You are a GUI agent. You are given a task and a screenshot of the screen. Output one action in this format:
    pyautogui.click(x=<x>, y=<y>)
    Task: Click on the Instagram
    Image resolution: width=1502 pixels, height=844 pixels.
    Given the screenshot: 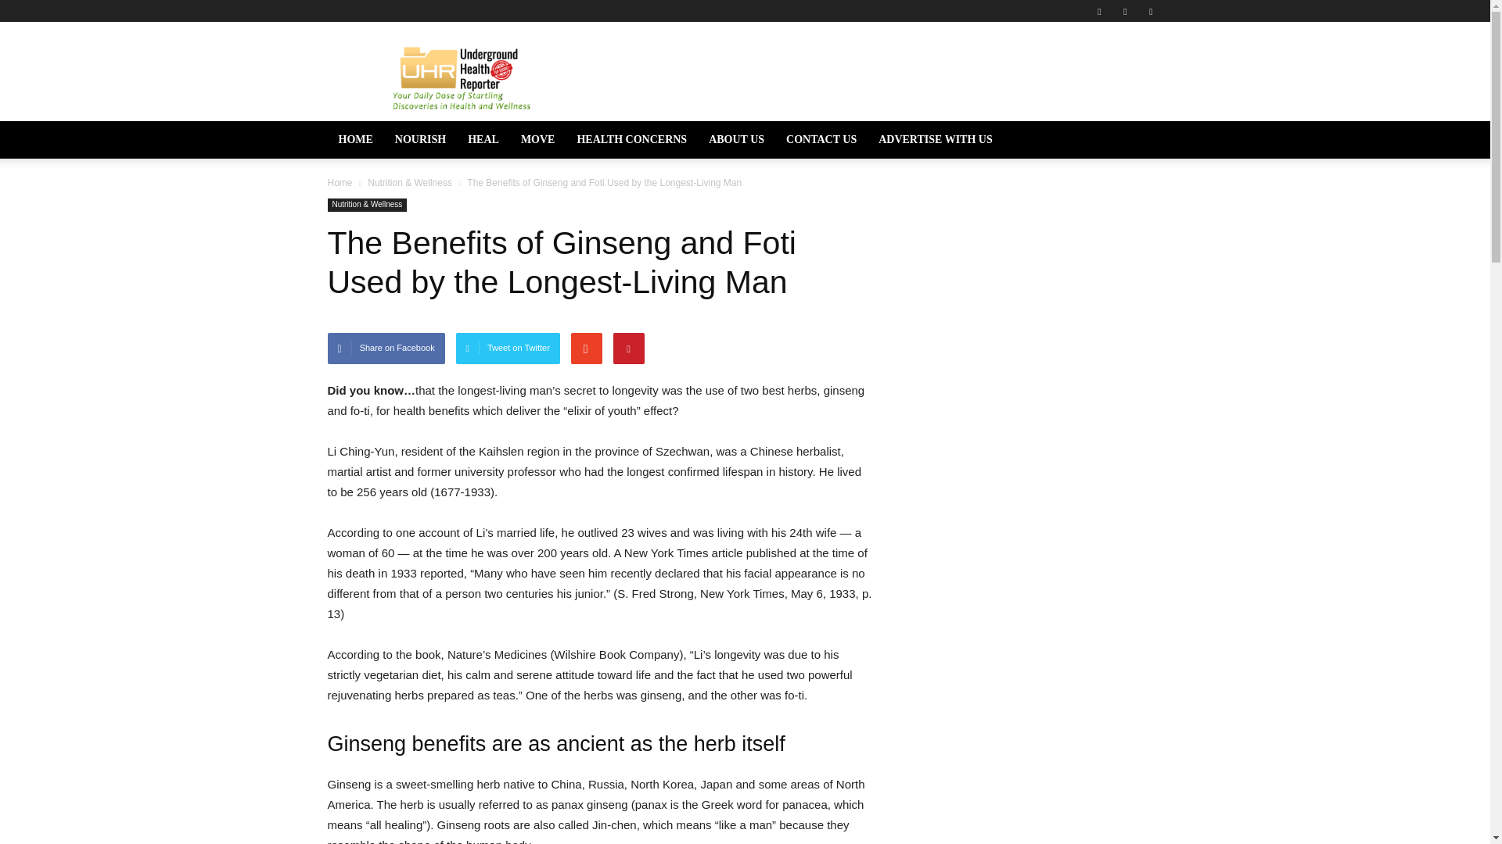 What is the action you would take?
    pyautogui.click(x=1125, y=11)
    